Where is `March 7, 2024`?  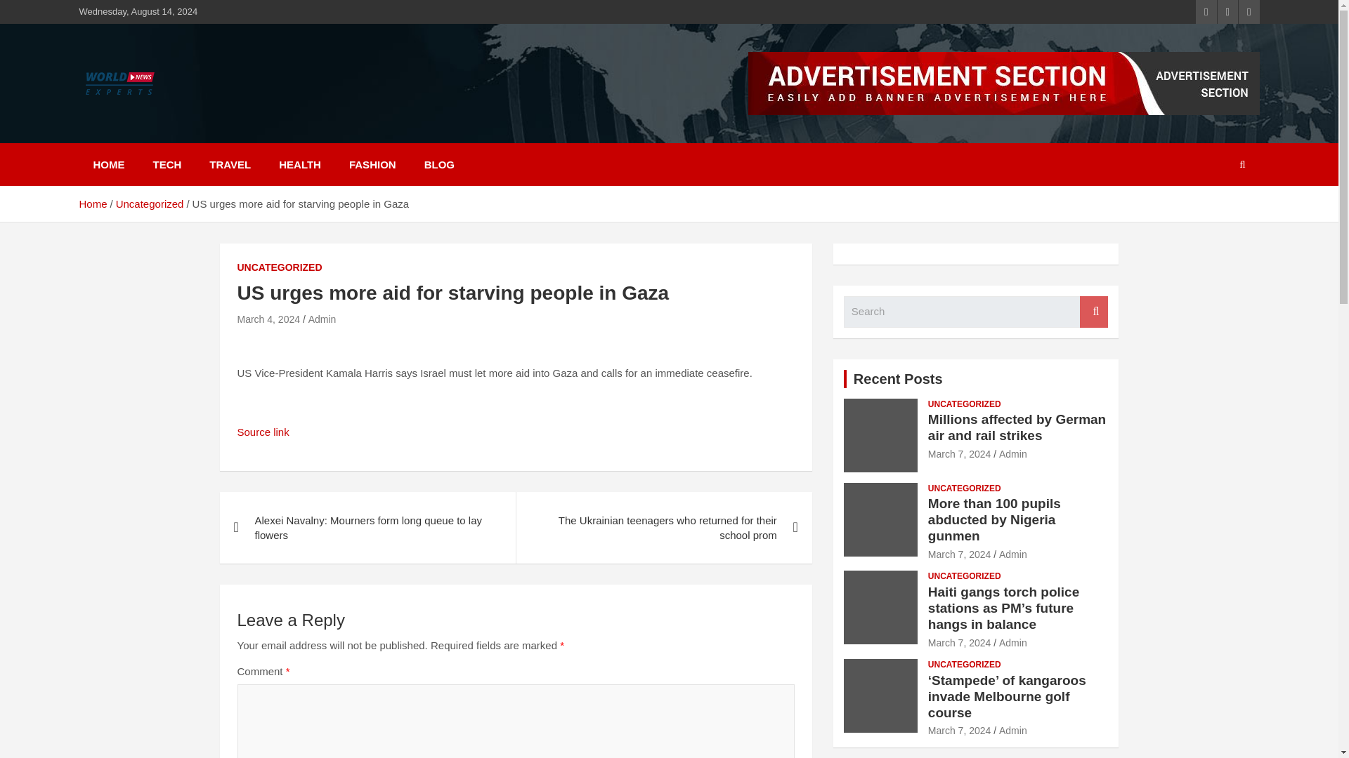 March 7, 2024 is located at coordinates (960, 453).